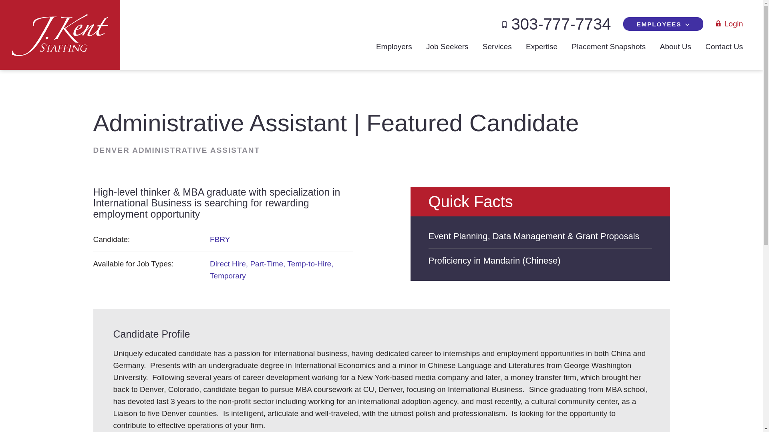 This screenshot has width=769, height=432. Describe the element at coordinates (729, 24) in the screenshot. I see `Login` at that location.